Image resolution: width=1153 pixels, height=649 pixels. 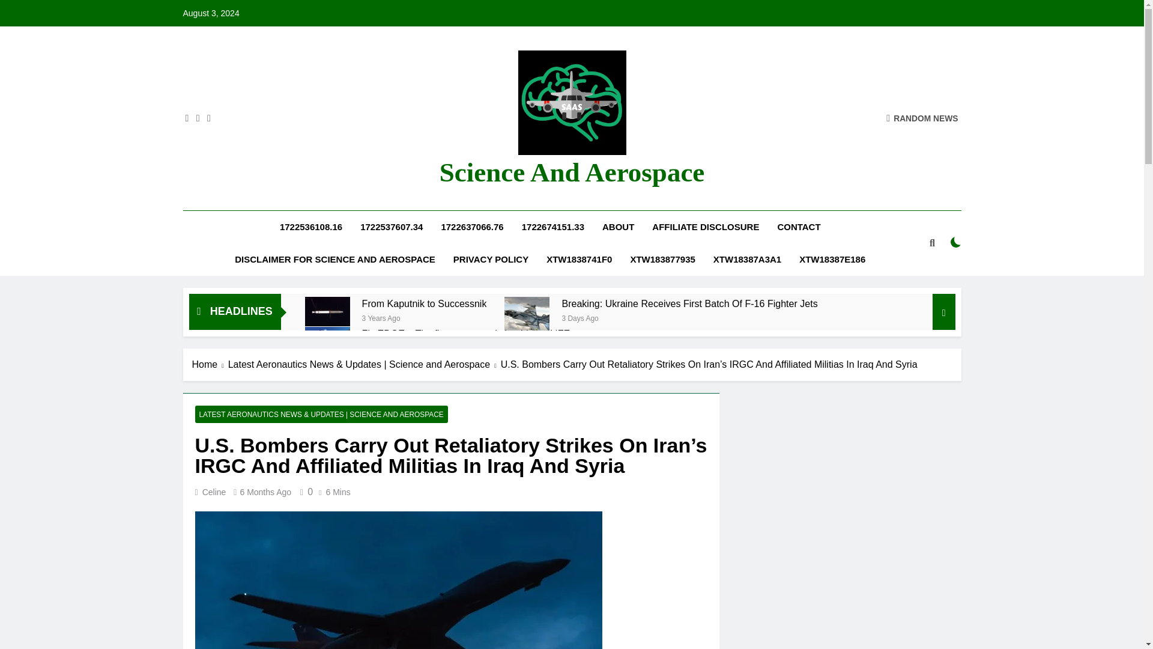 What do you see at coordinates (956, 242) in the screenshot?
I see `on` at bounding box center [956, 242].